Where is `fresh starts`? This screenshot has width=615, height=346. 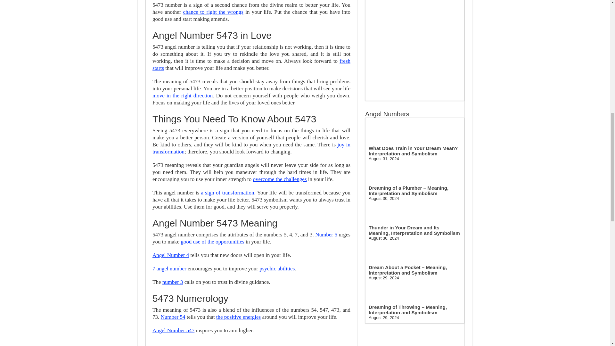
fresh starts is located at coordinates (251, 65).